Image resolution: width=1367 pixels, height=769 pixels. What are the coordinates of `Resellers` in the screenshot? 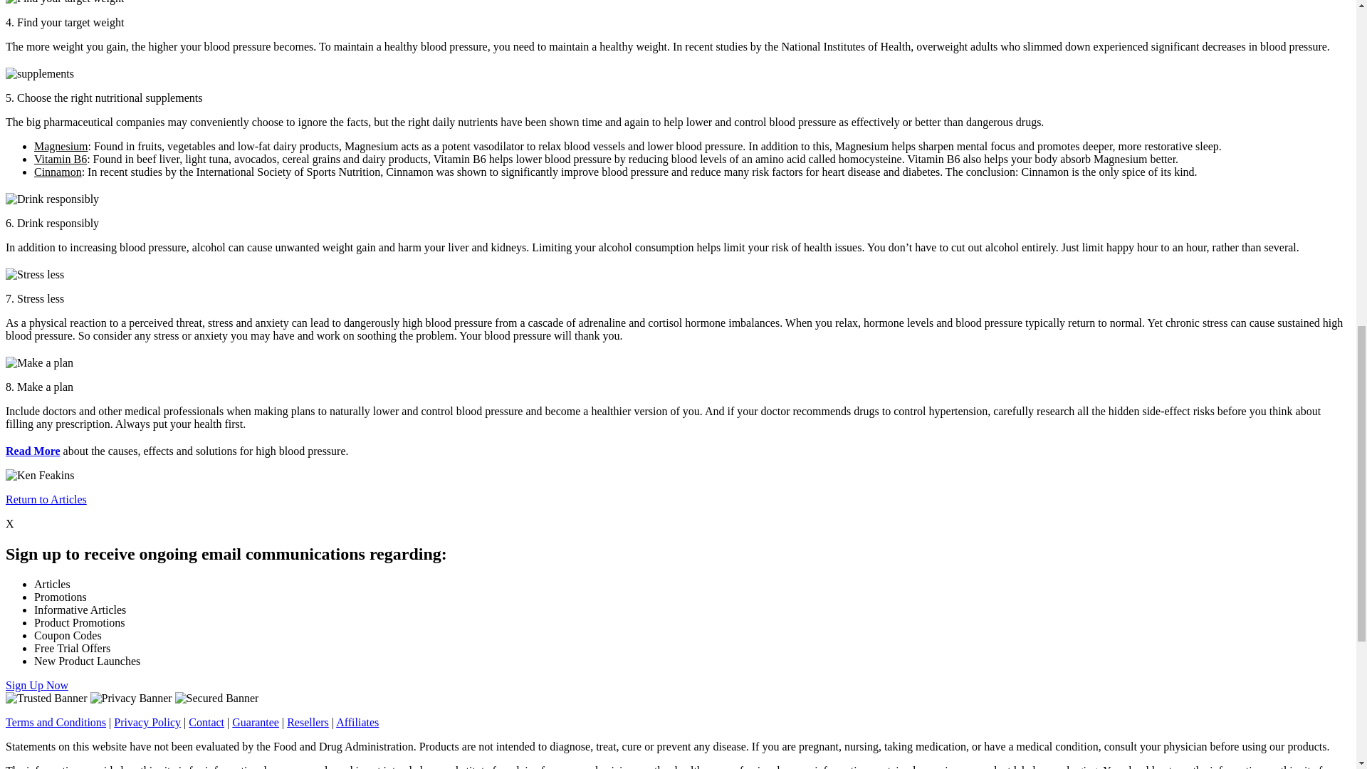 It's located at (308, 722).